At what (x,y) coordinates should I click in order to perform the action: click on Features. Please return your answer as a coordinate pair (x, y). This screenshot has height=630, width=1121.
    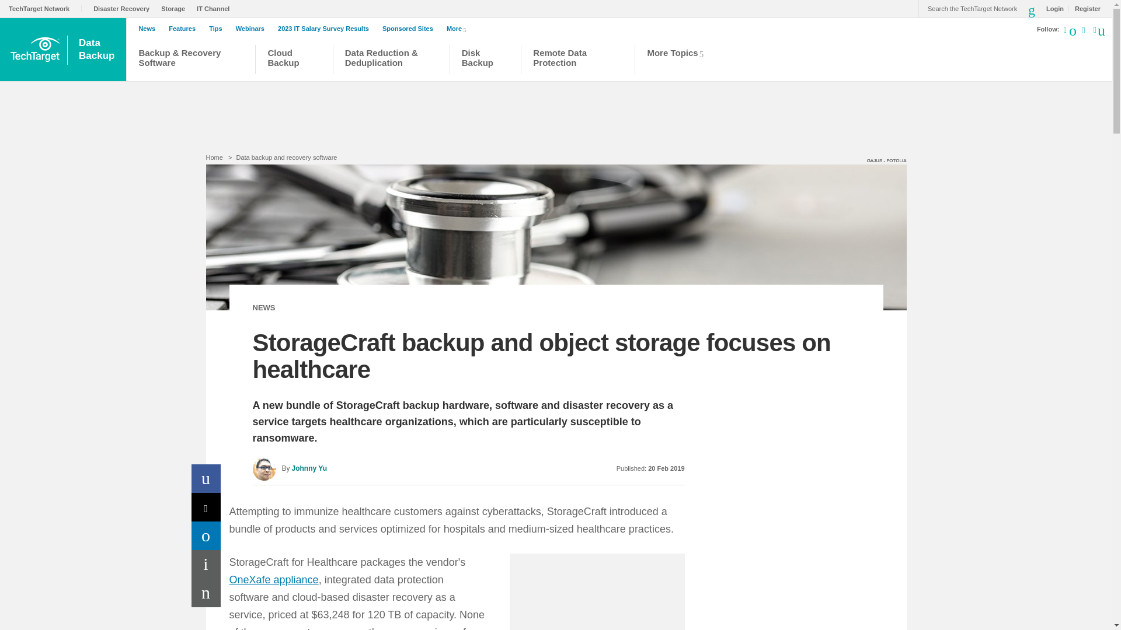
    Looking at the image, I should click on (98, 50).